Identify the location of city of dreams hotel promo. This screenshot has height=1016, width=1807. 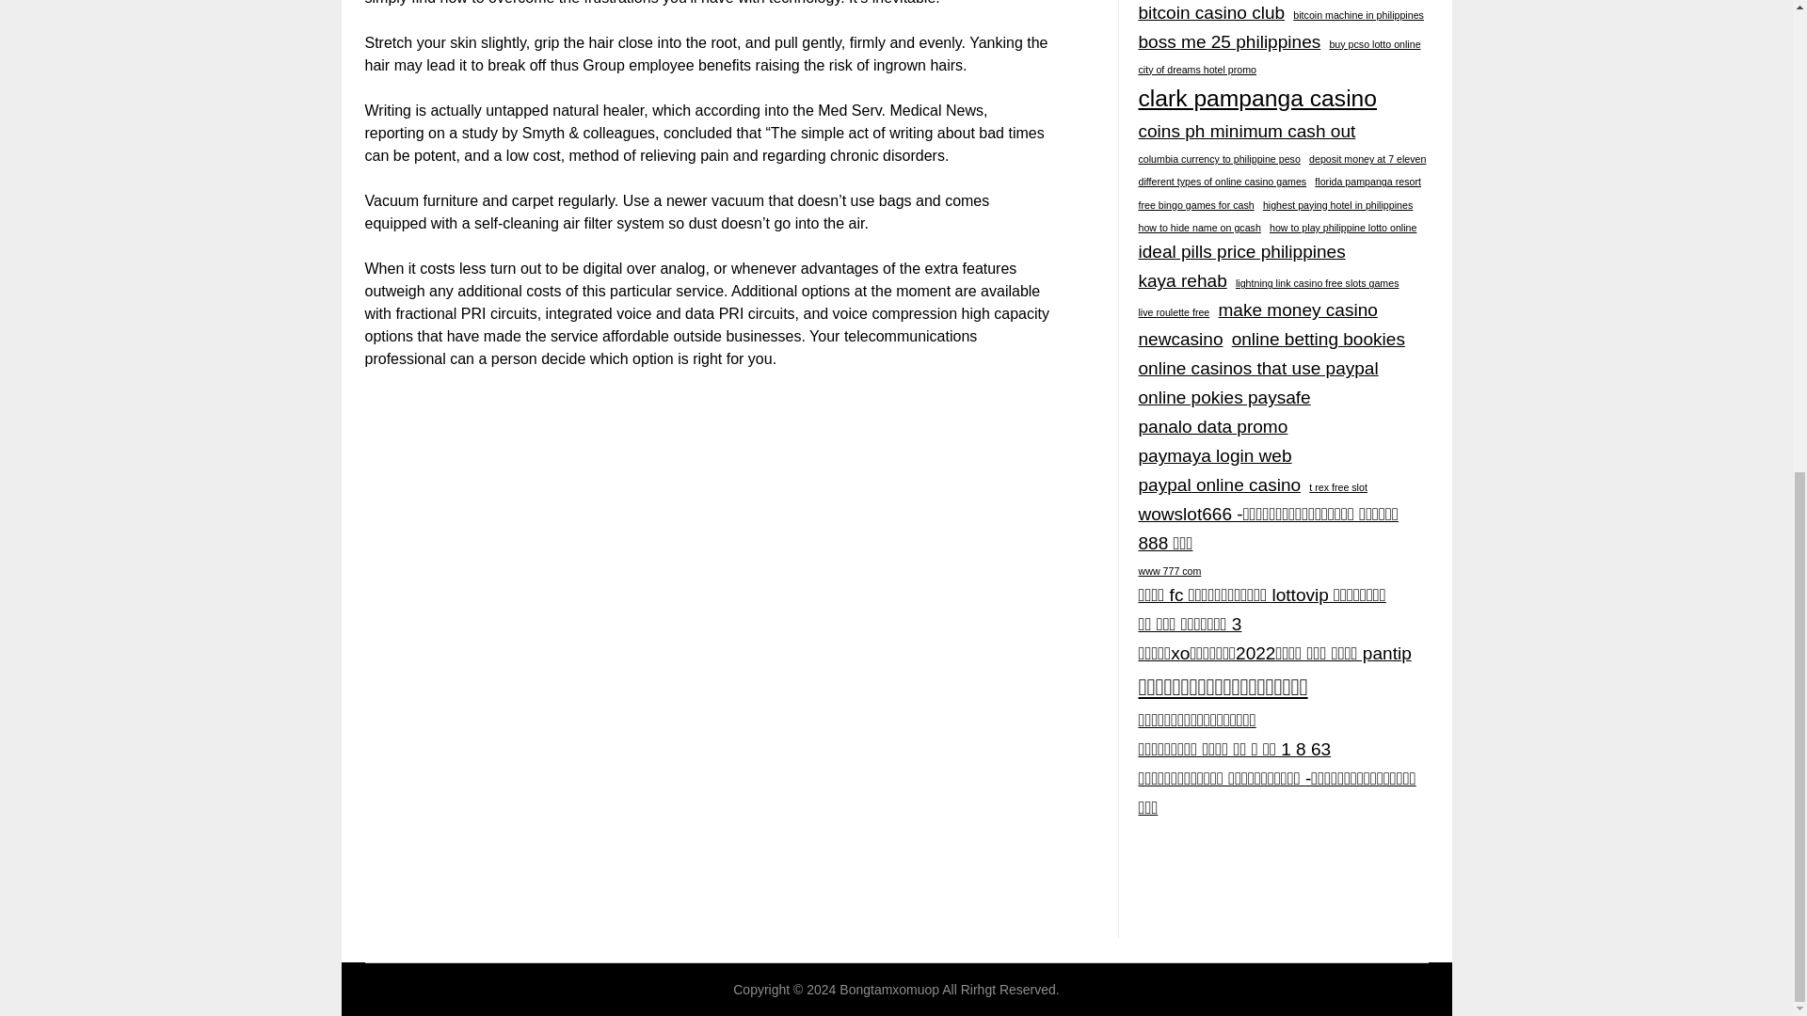
(1197, 70).